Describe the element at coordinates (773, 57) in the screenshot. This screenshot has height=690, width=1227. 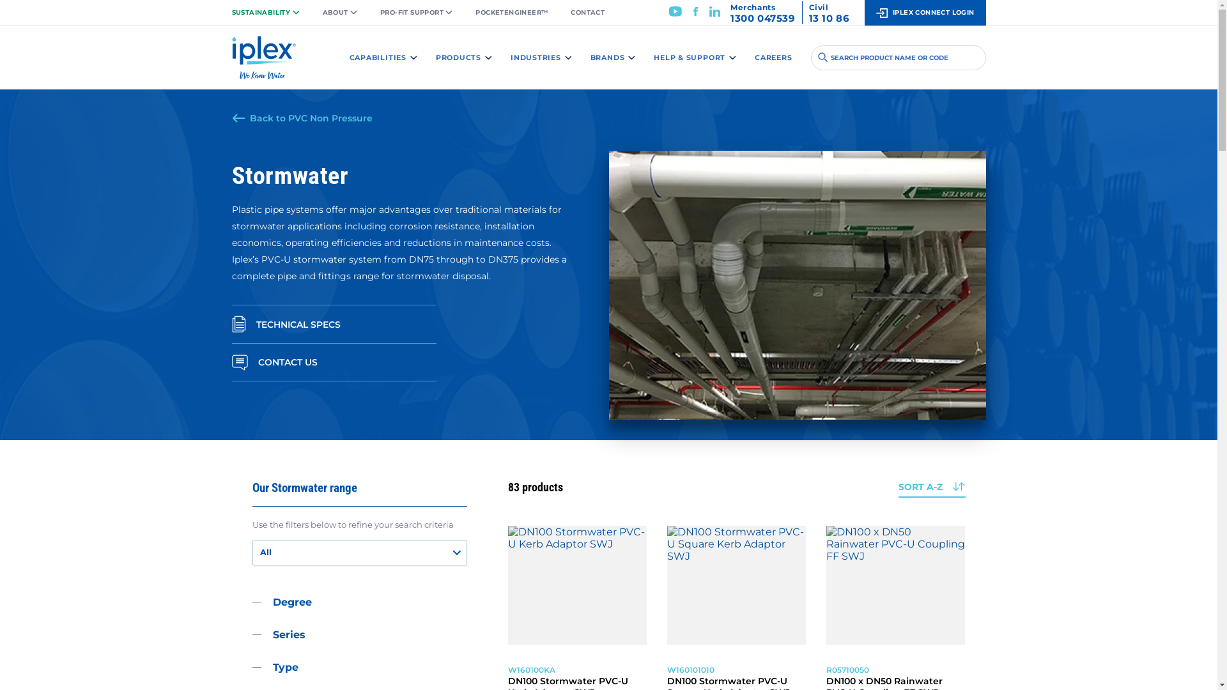
I see `CAREERS` at that location.